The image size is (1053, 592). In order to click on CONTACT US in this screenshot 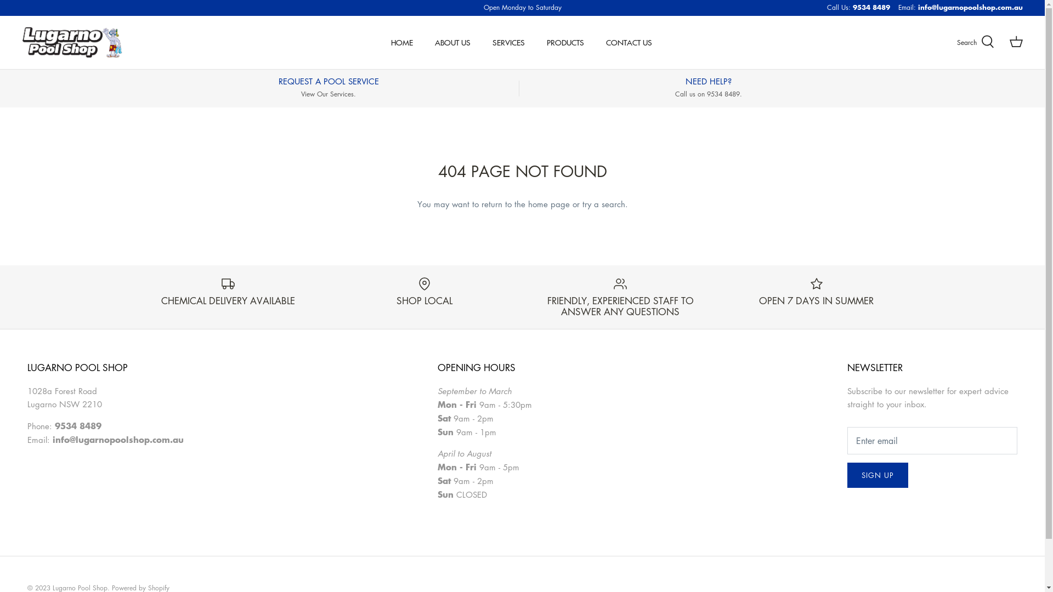, I will do `click(629, 43)`.